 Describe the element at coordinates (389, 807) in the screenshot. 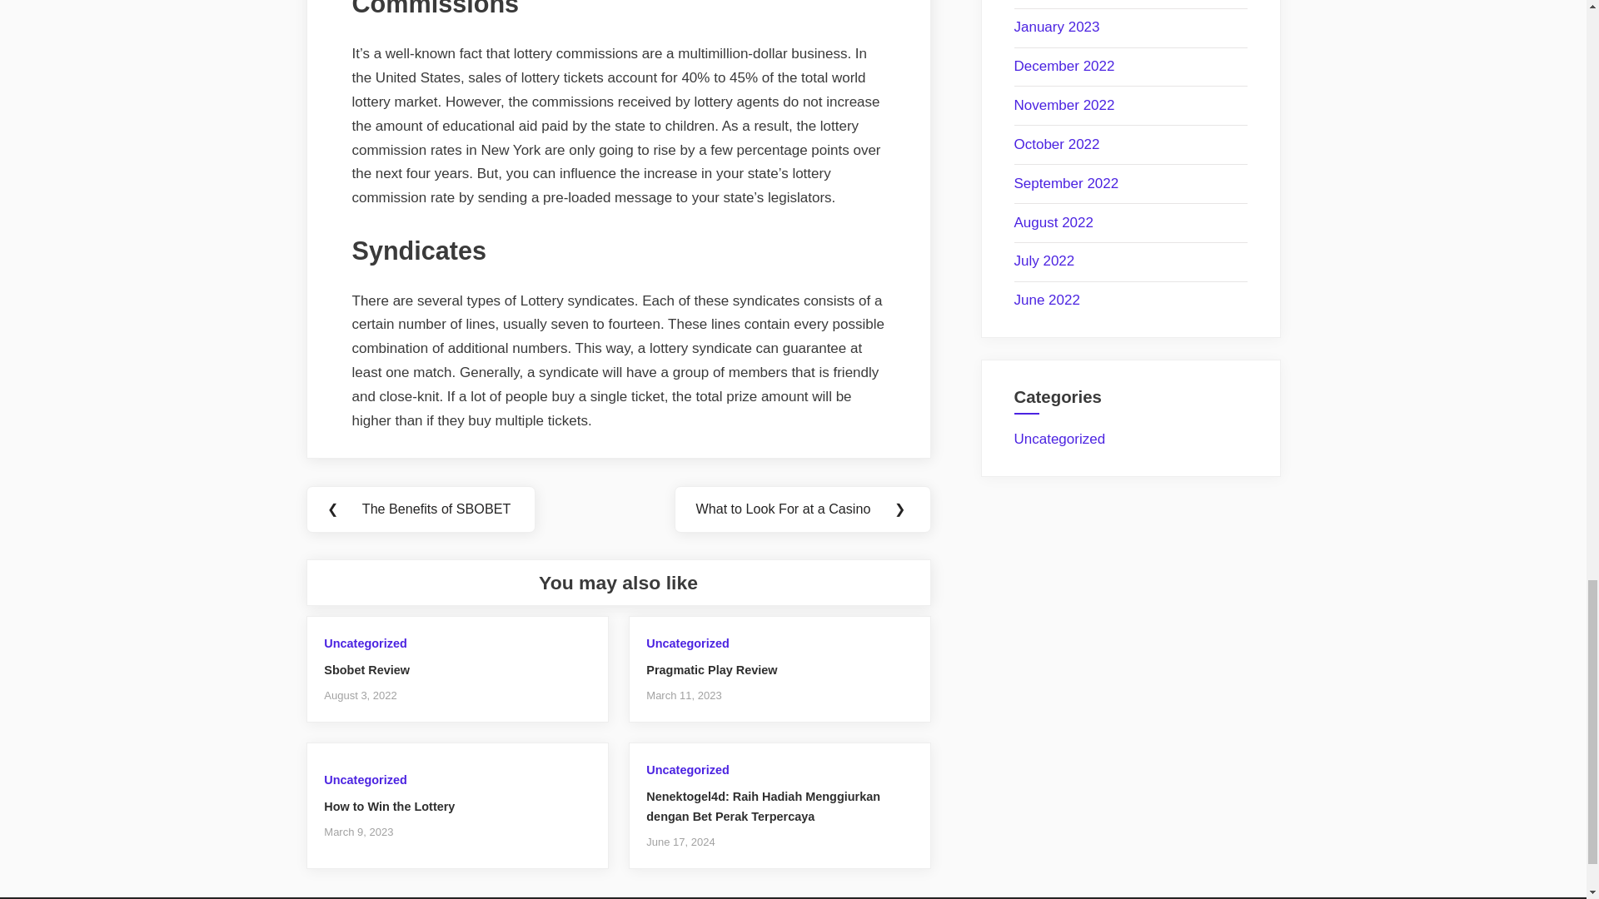

I see `How to Win the Lottery` at that location.